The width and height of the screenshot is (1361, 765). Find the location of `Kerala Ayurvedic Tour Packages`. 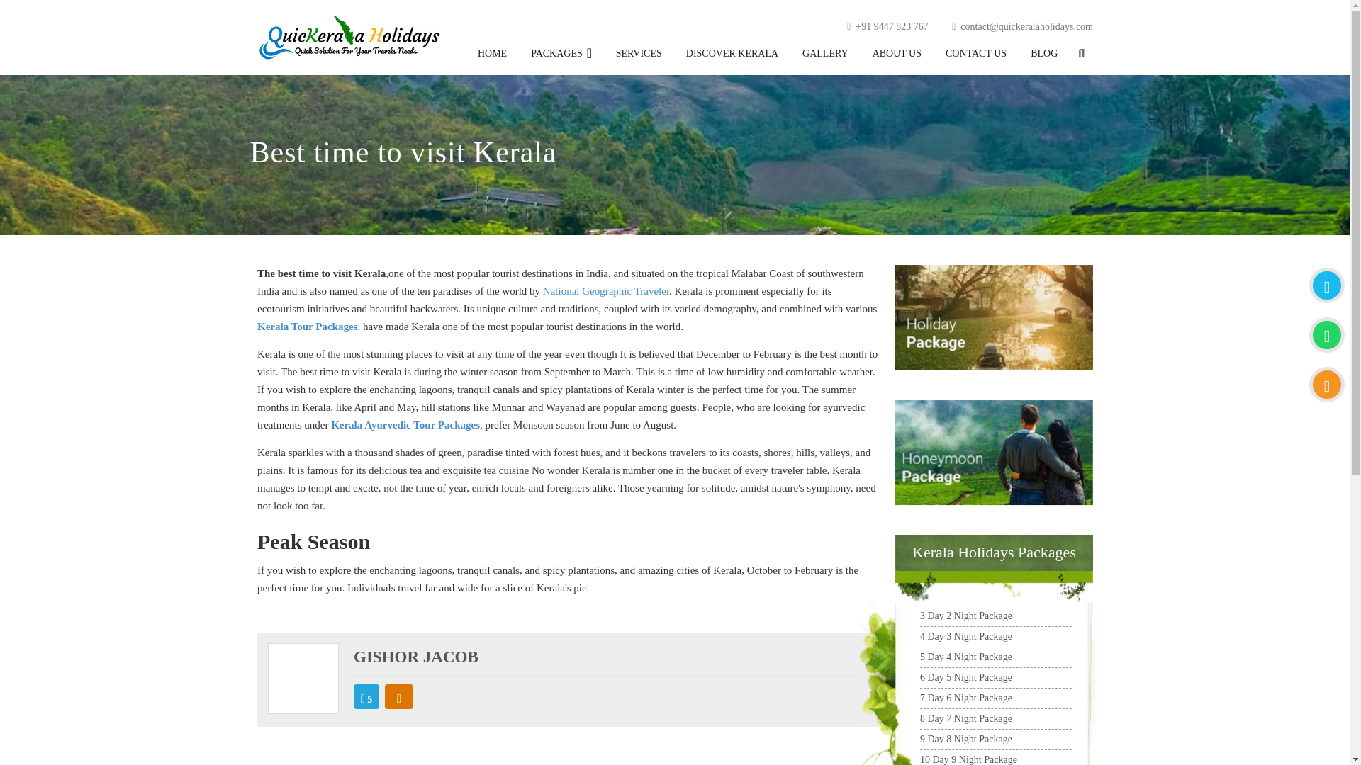

Kerala Ayurvedic Tour Packages is located at coordinates (405, 425).